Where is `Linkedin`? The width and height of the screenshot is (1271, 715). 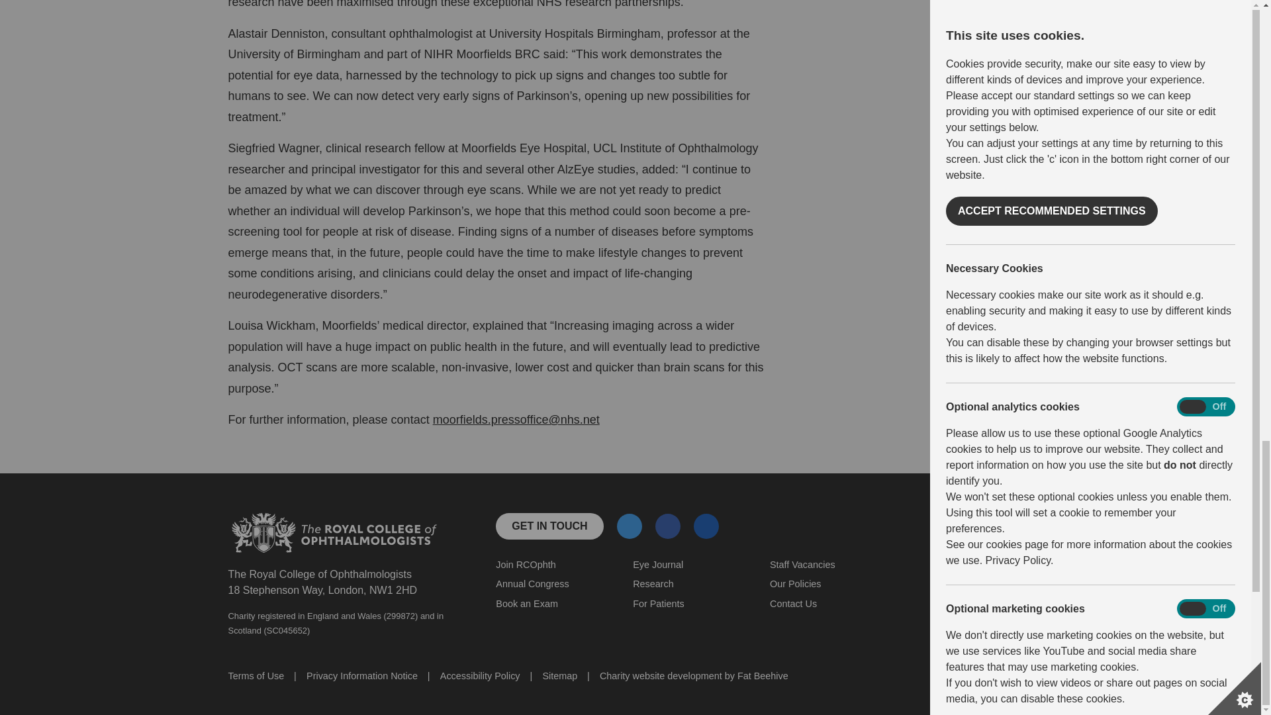
Linkedin is located at coordinates (706, 527).